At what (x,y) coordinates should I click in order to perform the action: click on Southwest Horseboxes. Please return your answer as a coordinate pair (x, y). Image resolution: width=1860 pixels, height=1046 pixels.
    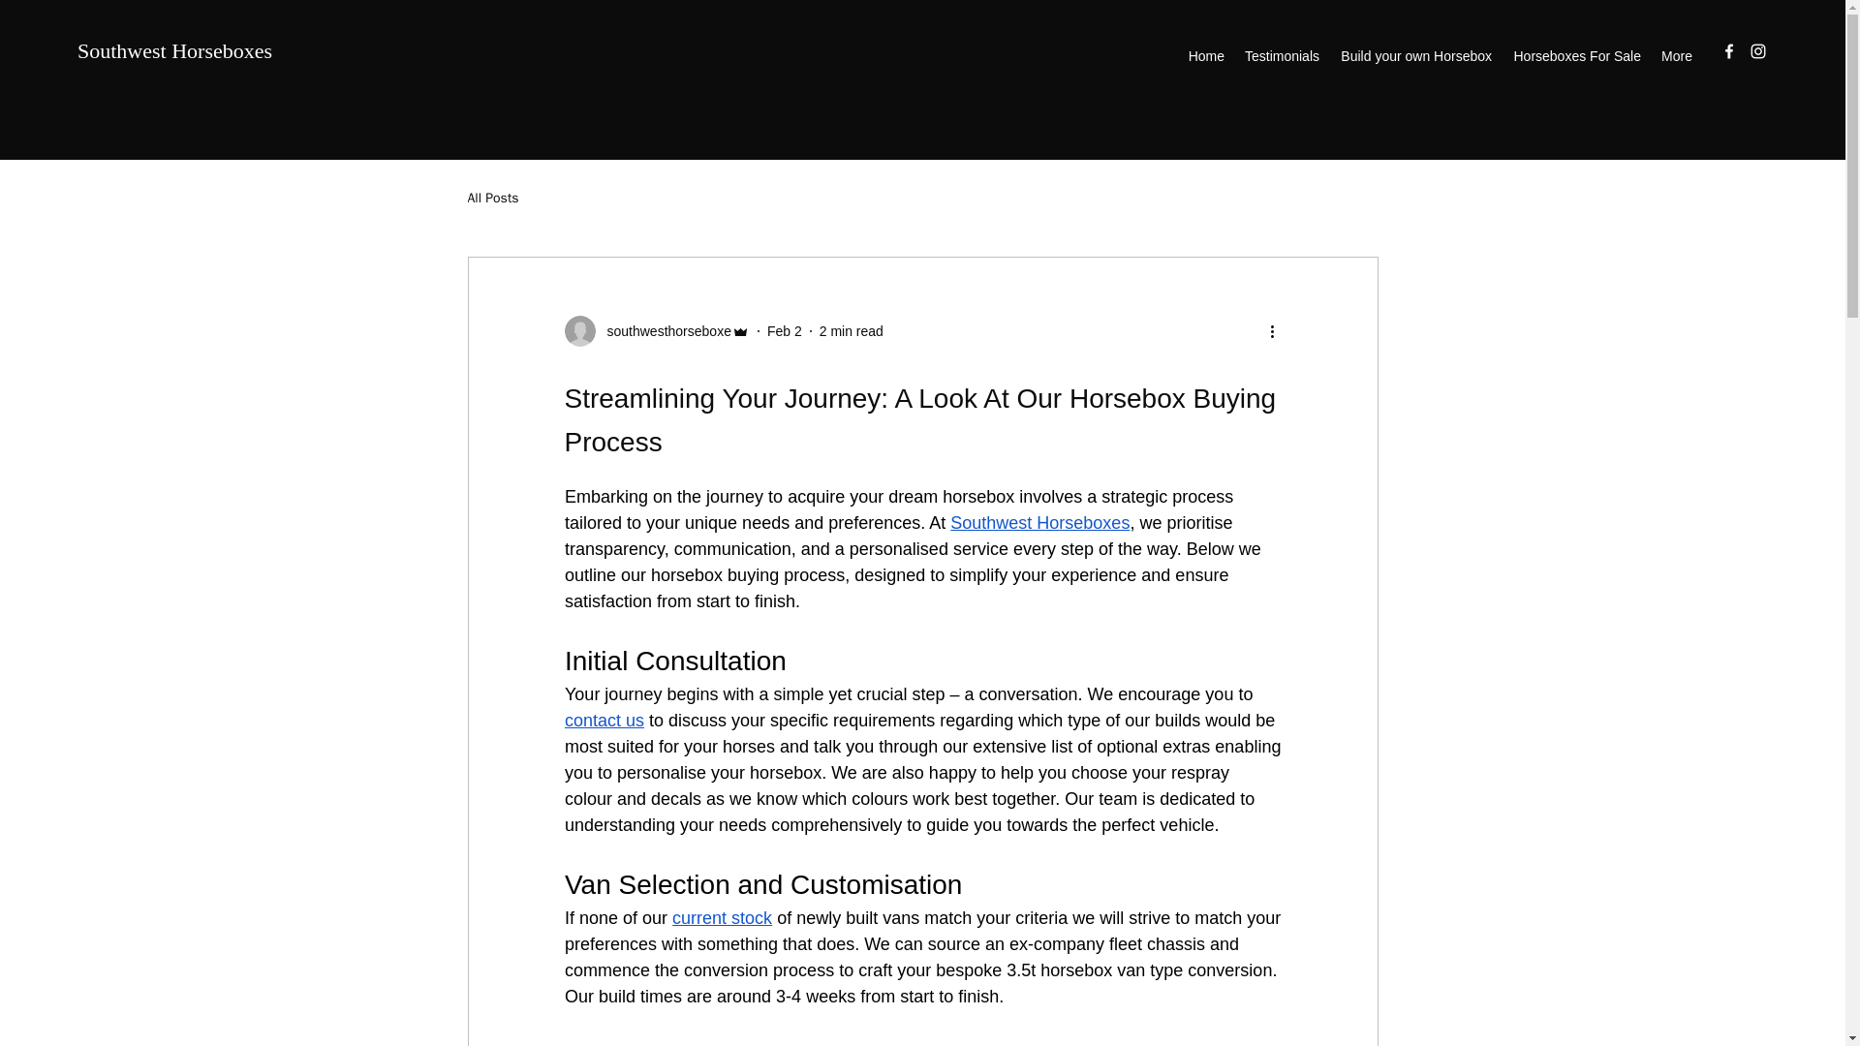
    Looking at the image, I should click on (174, 50).